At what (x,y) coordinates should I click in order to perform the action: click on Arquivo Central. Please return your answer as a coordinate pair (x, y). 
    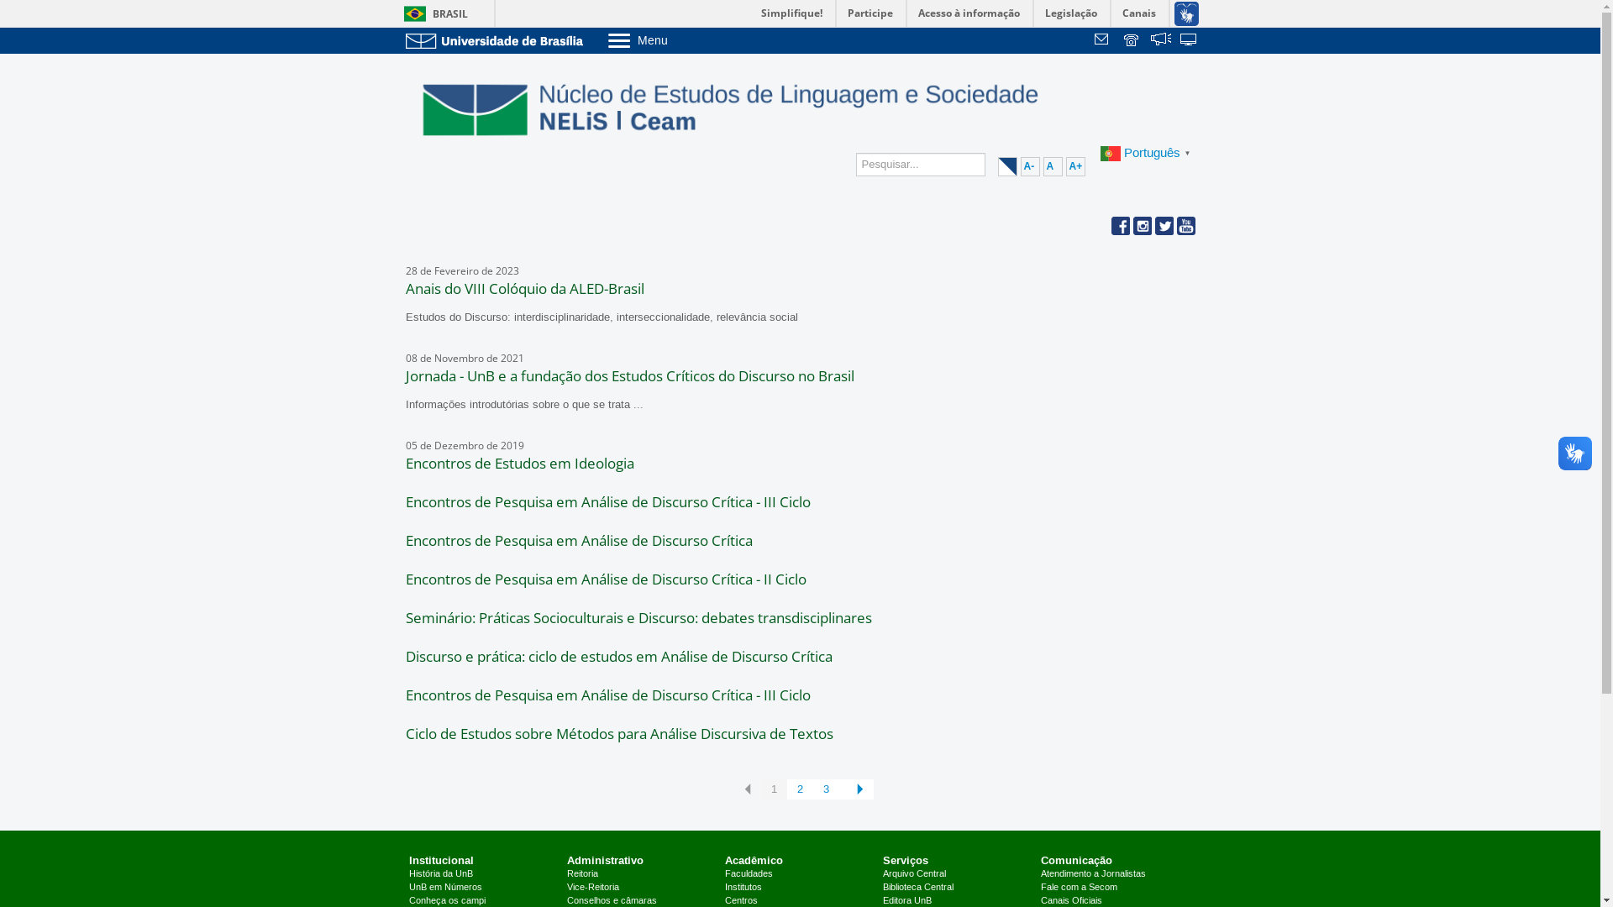
    Looking at the image, I should click on (914, 874).